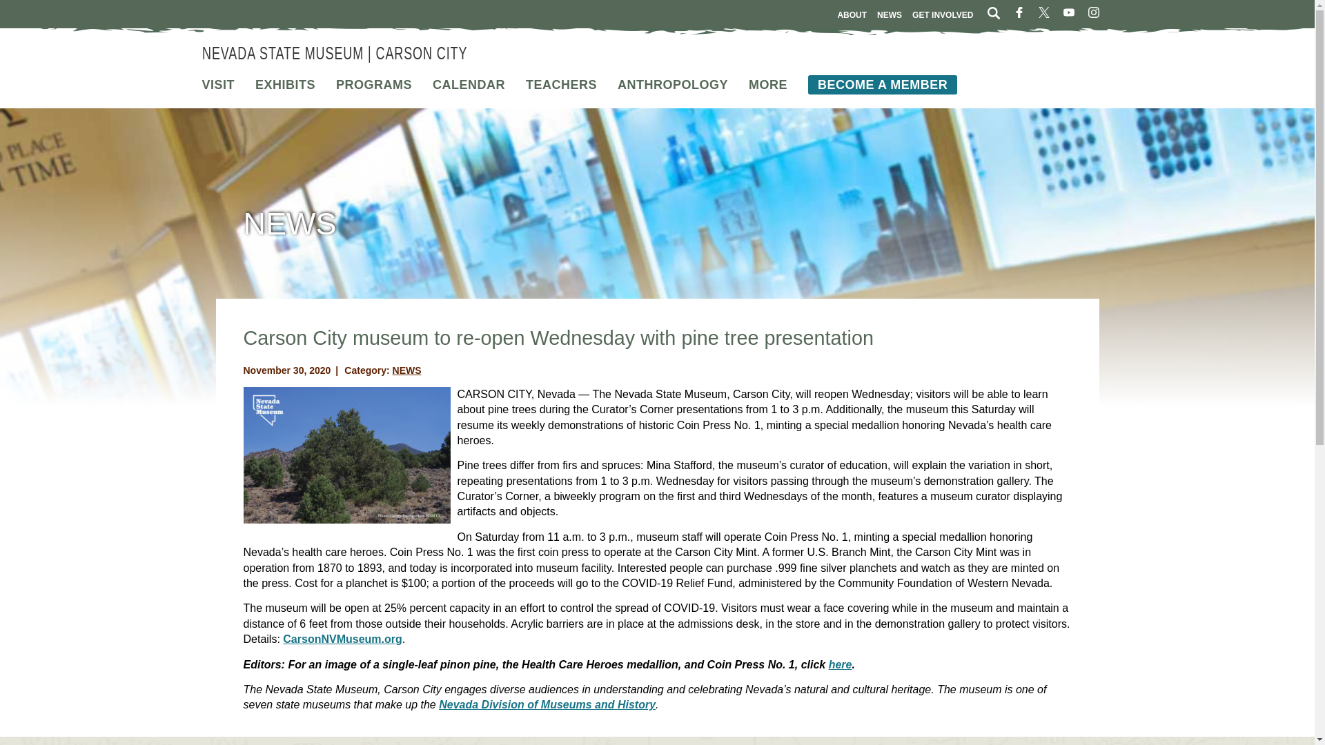  Describe the element at coordinates (767, 84) in the screenshot. I see `MORE` at that location.